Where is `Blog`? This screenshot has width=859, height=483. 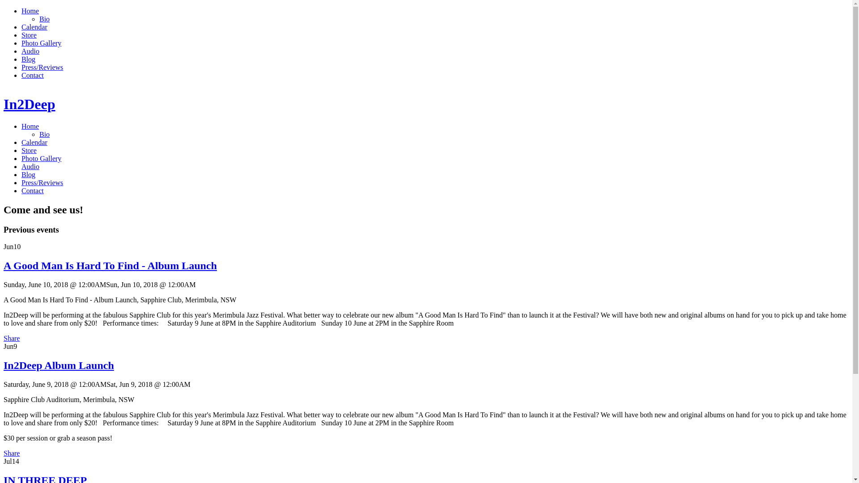
Blog is located at coordinates (29, 59).